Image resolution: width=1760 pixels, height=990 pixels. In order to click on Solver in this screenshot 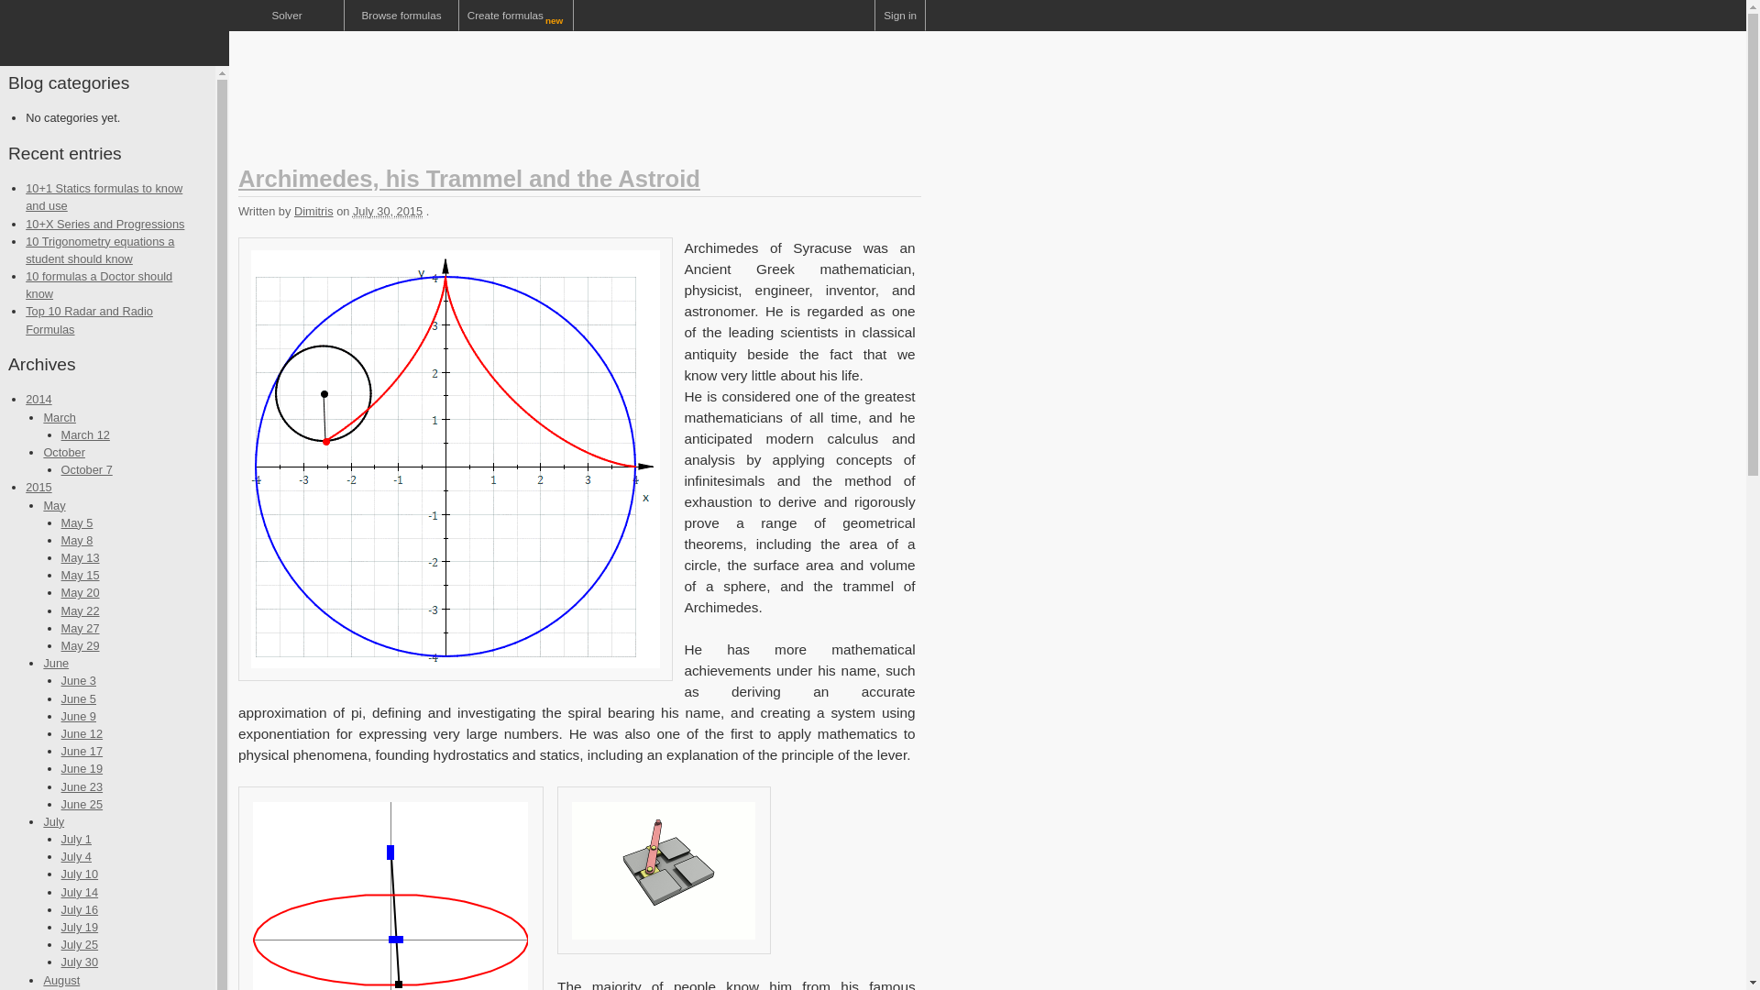, I will do `click(286, 15)`.